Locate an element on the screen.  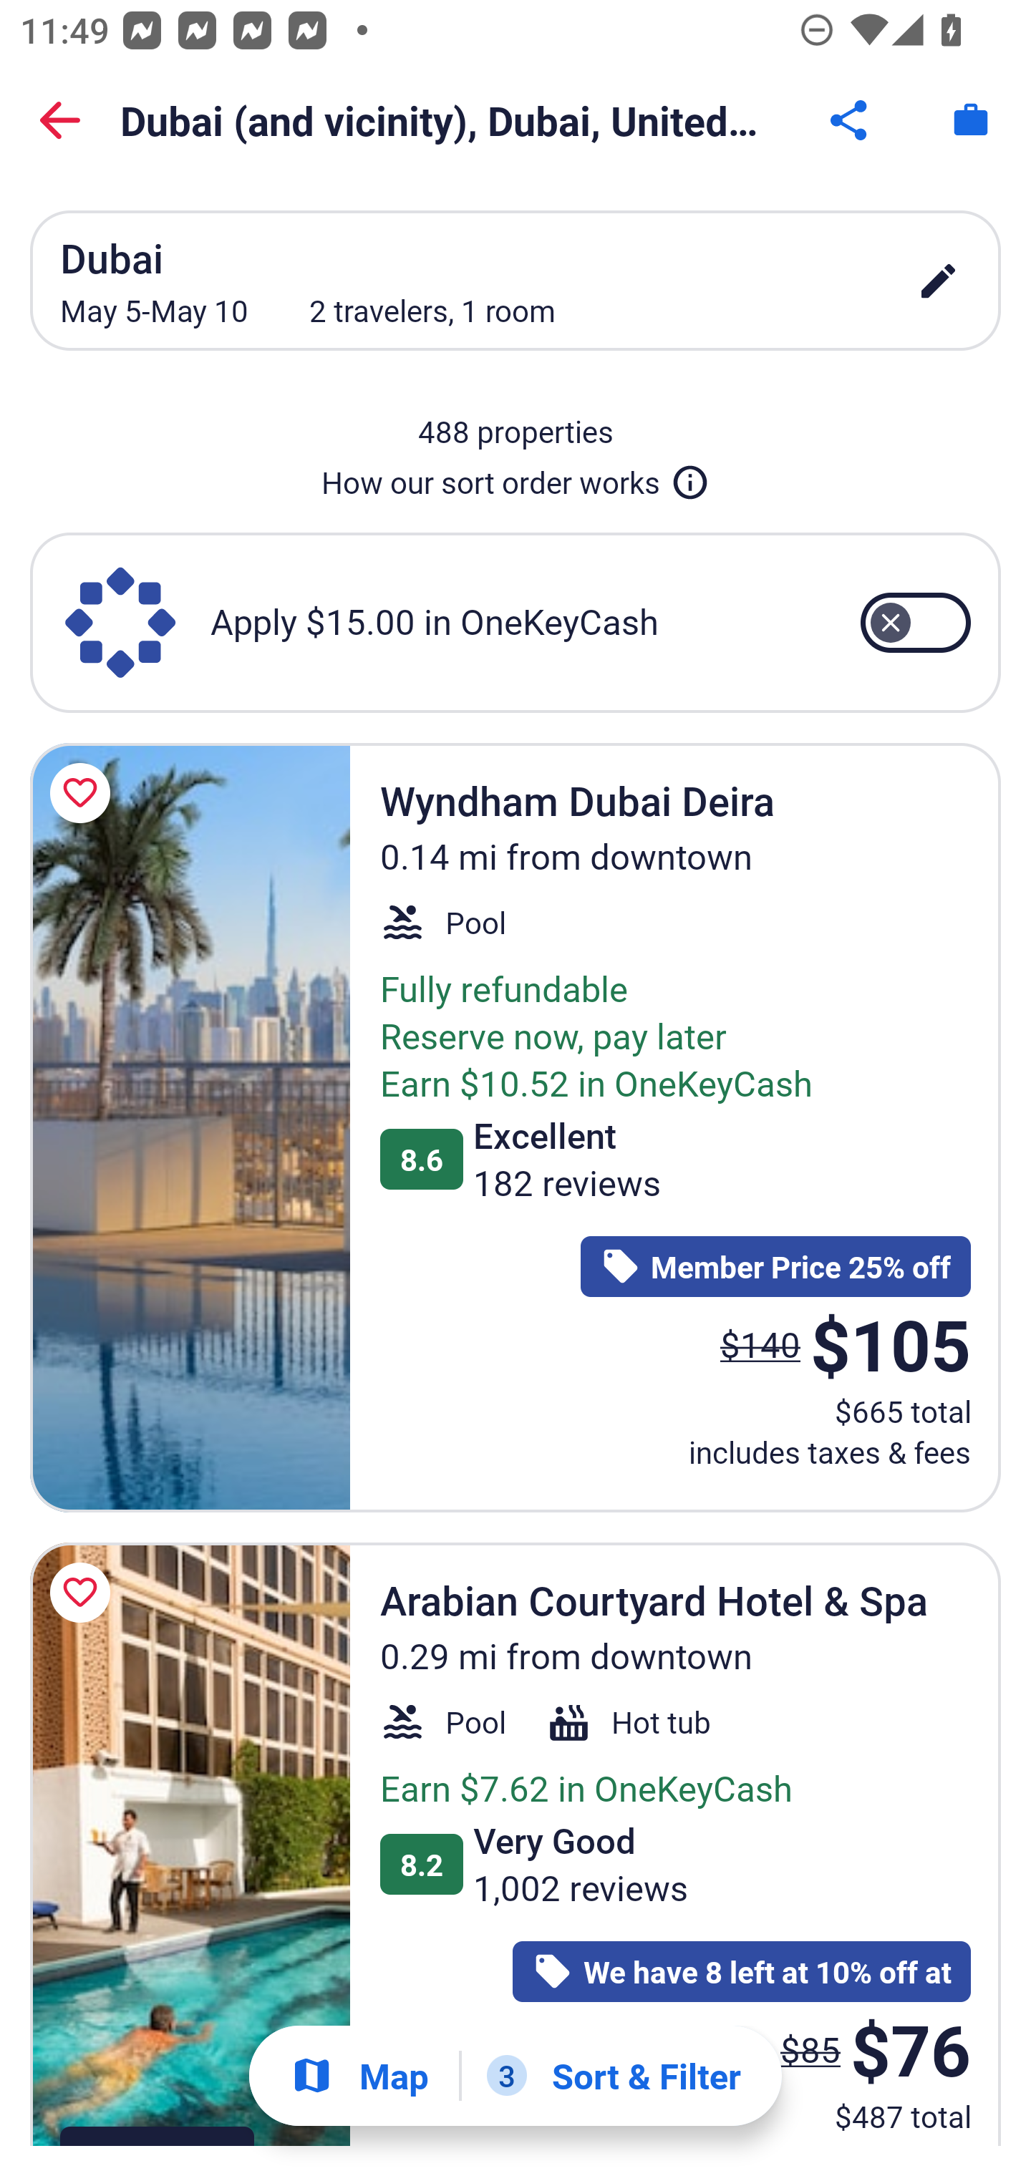
Save Arabian Courtyard Hotel & Spa to a trip is located at coordinates (84, 1593).